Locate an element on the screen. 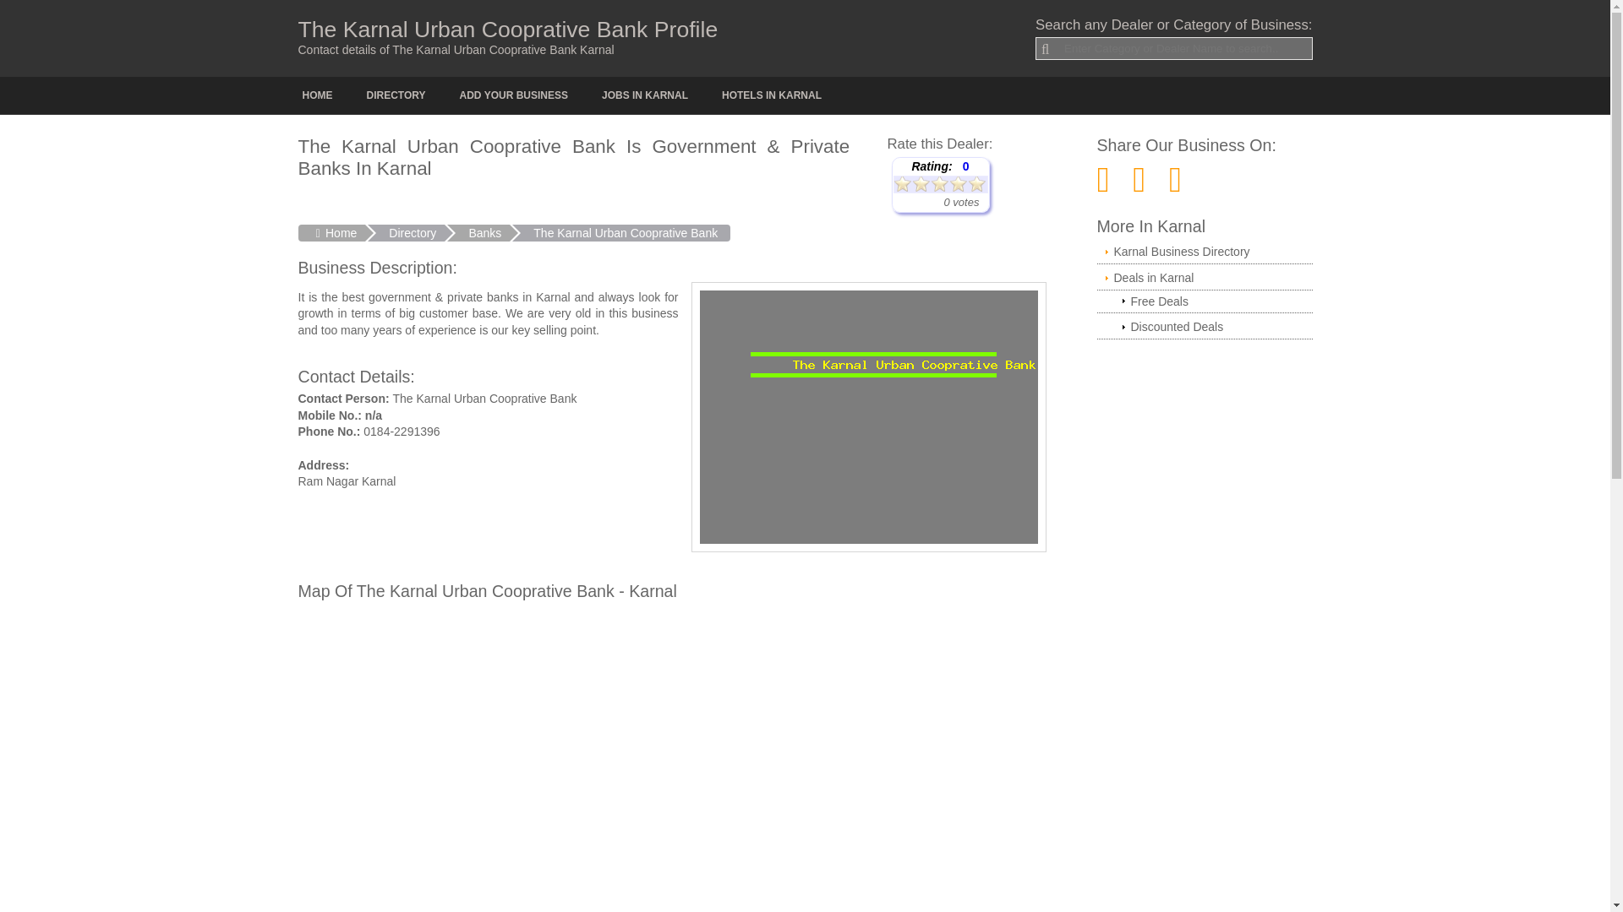 This screenshot has width=1623, height=912. Karnal Business Directory is located at coordinates (396, 95).